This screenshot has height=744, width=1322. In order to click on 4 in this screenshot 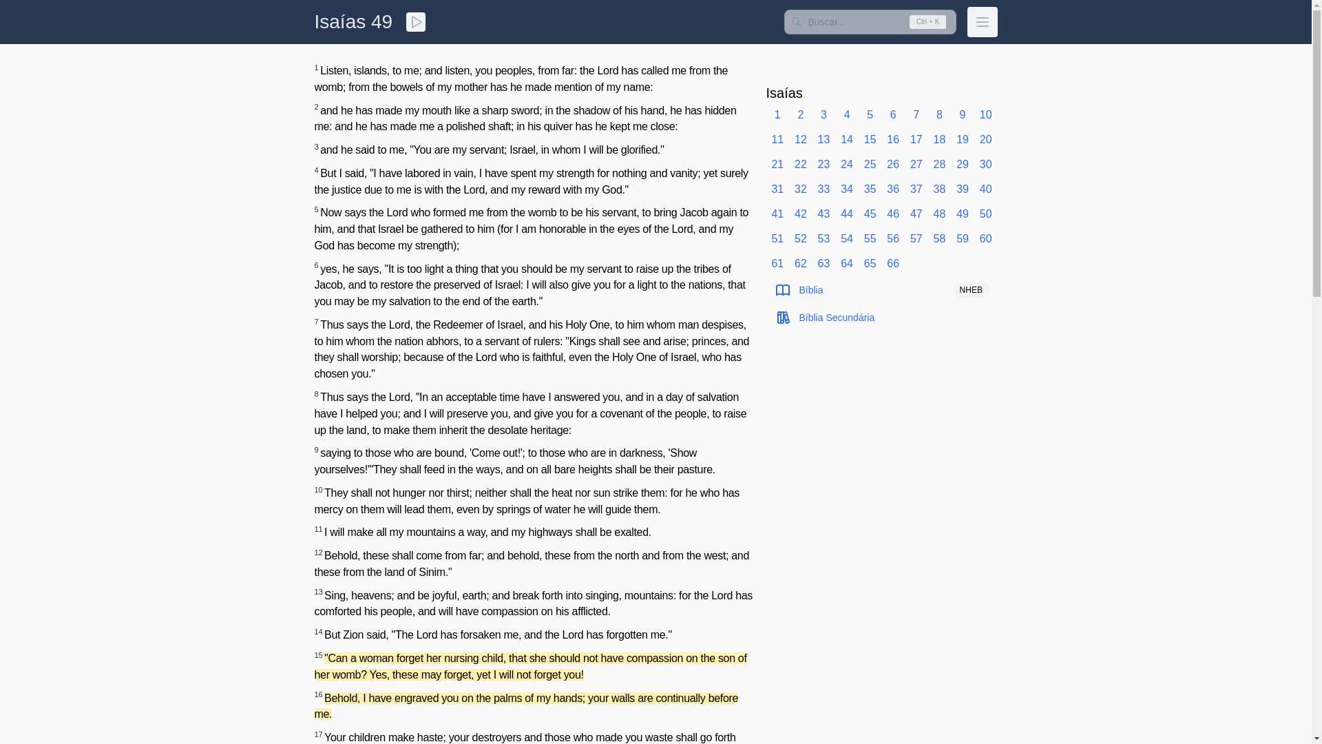, I will do `click(847, 115)`.